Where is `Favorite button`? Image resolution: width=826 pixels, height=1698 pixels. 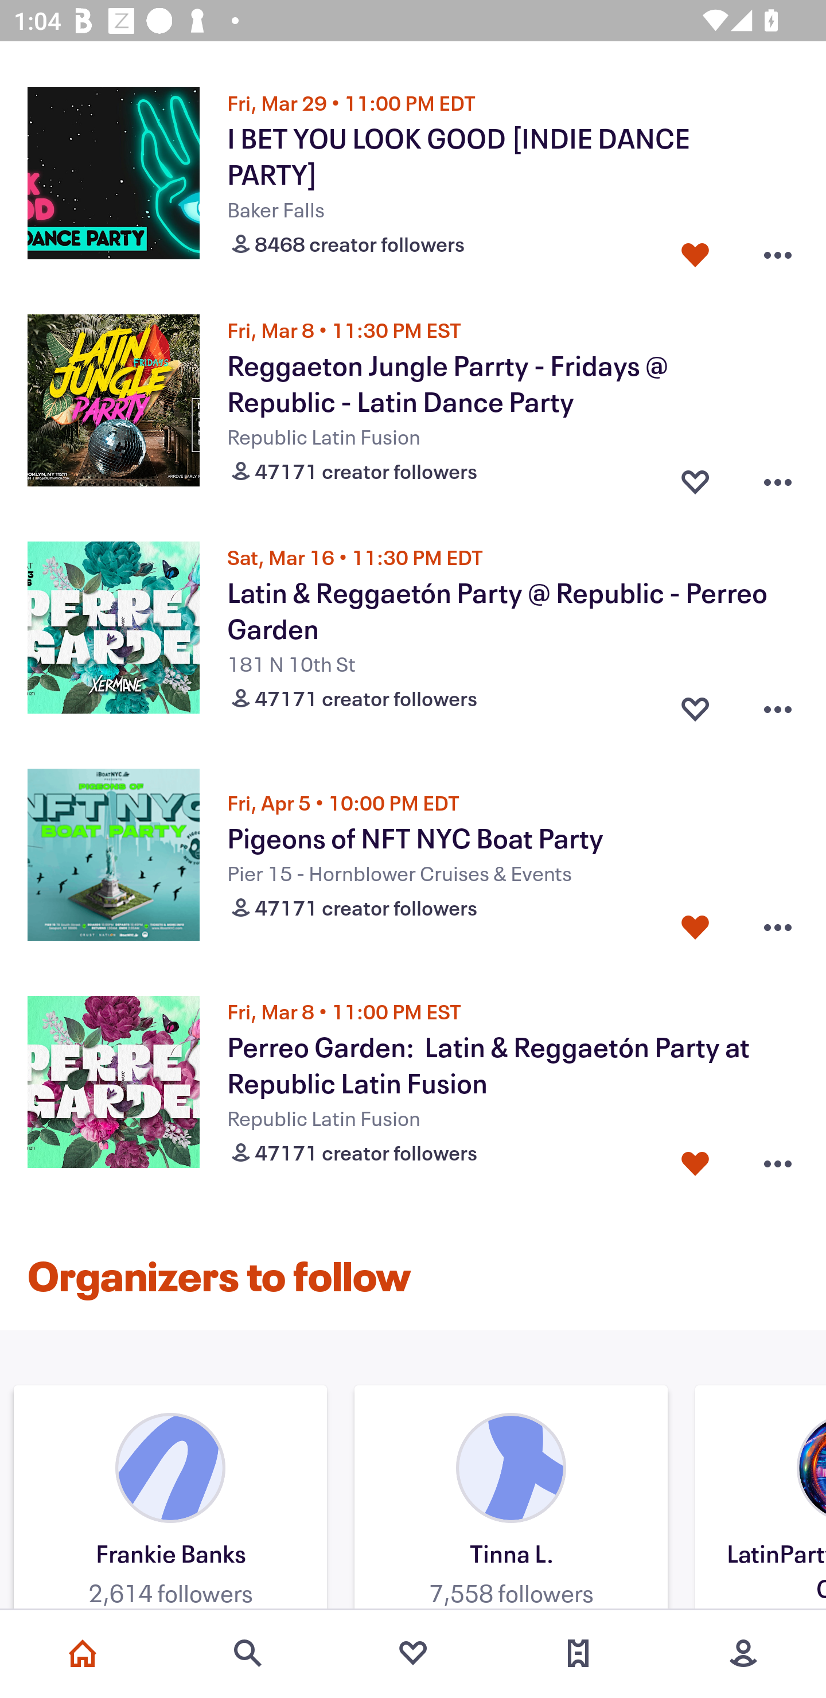
Favorite button is located at coordinates (695, 477).